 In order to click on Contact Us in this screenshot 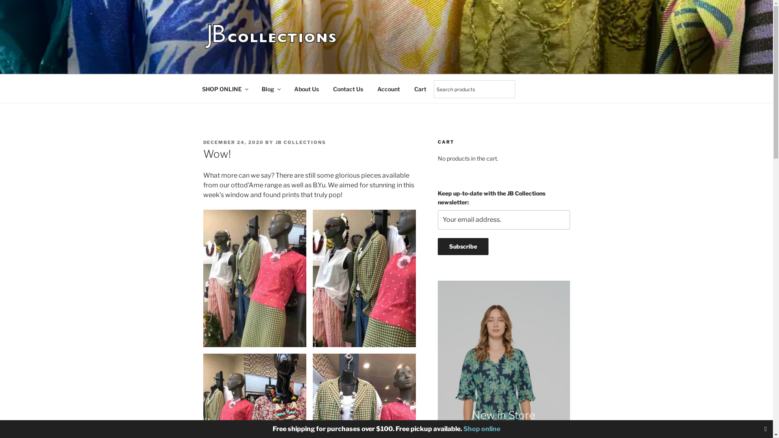, I will do `click(348, 88)`.